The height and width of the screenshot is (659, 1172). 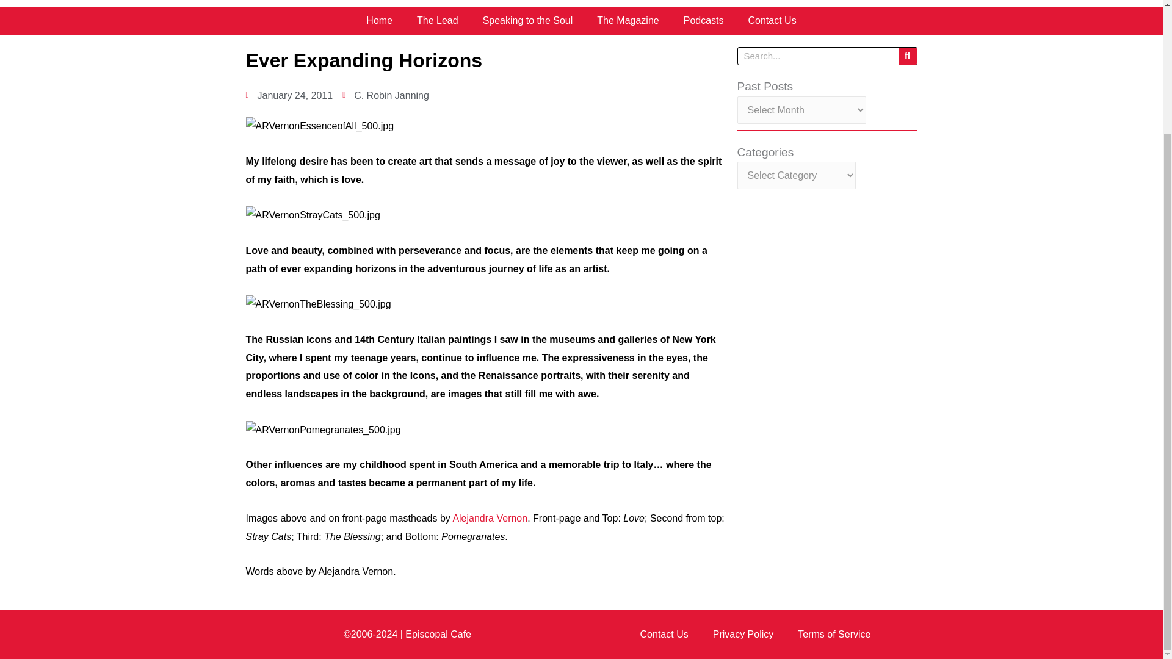 I want to click on Speaking to the Soul, so click(x=527, y=21).